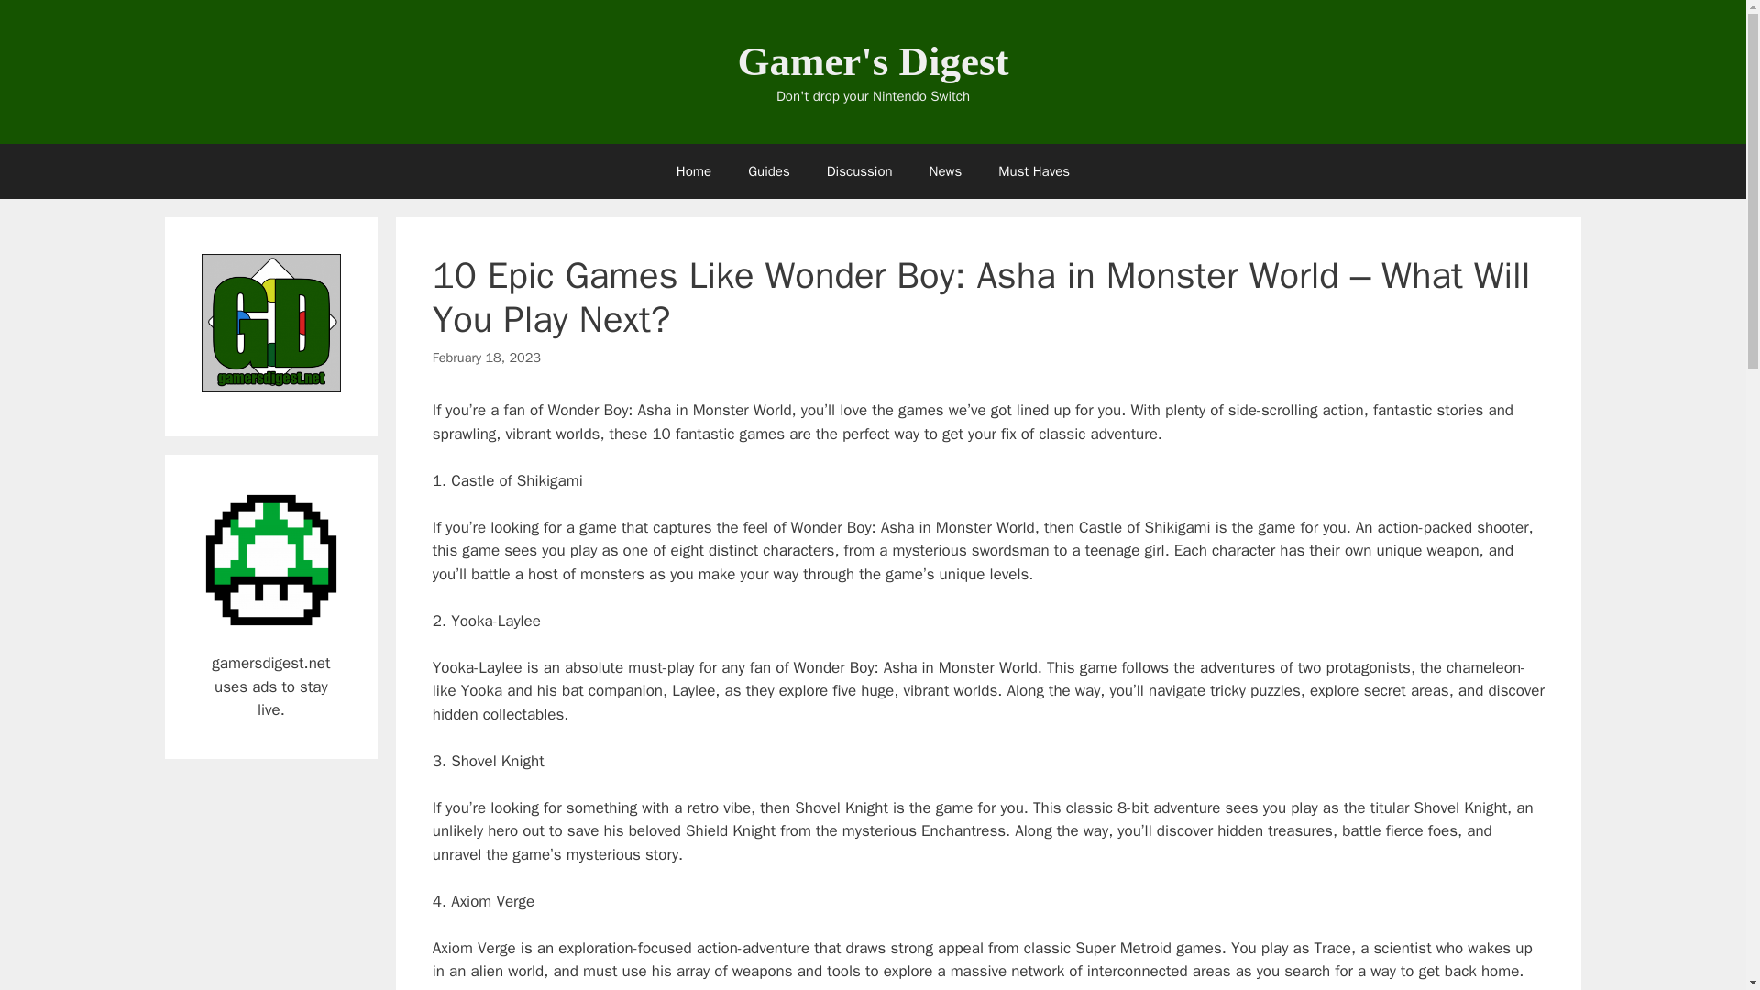 The height and width of the screenshot is (990, 1760). What do you see at coordinates (486, 357) in the screenshot?
I see `February 18, 2023` at bounding box center [486, 357].